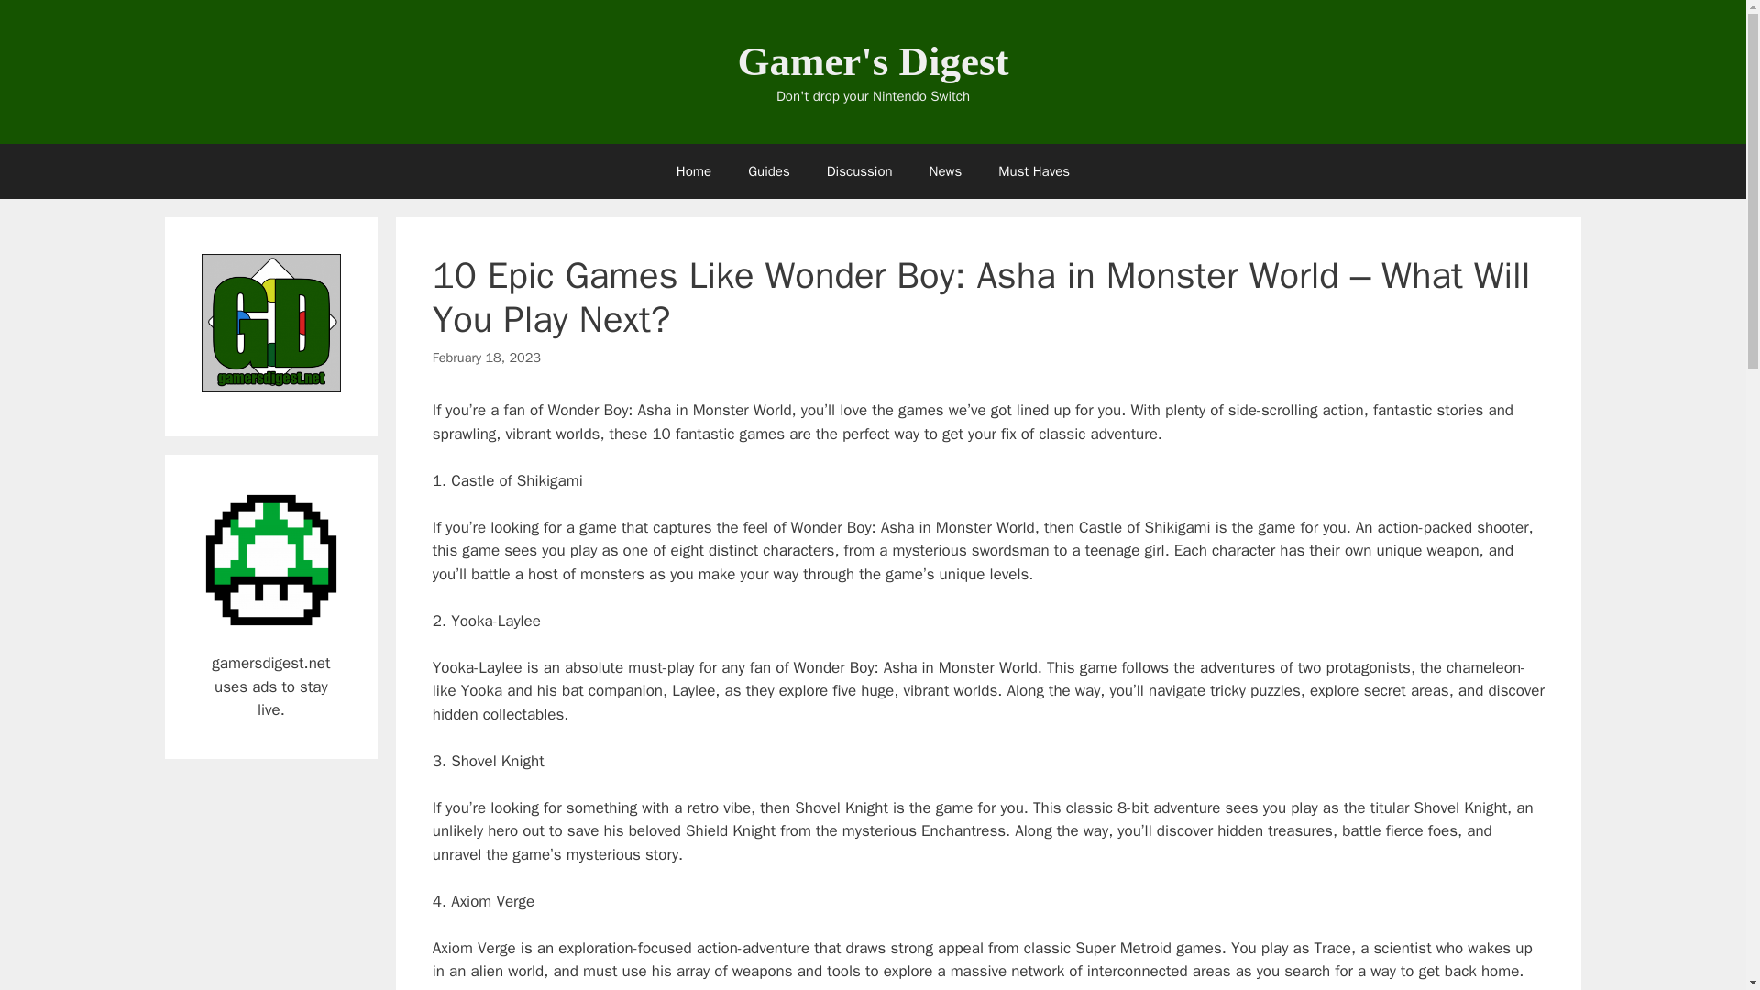 The height and width of the screenshot is (990, 1760). What do you see at coordinates (486, 357) in the screenshot?
I see `February 18, 2023` at bounding box center [486, 357].